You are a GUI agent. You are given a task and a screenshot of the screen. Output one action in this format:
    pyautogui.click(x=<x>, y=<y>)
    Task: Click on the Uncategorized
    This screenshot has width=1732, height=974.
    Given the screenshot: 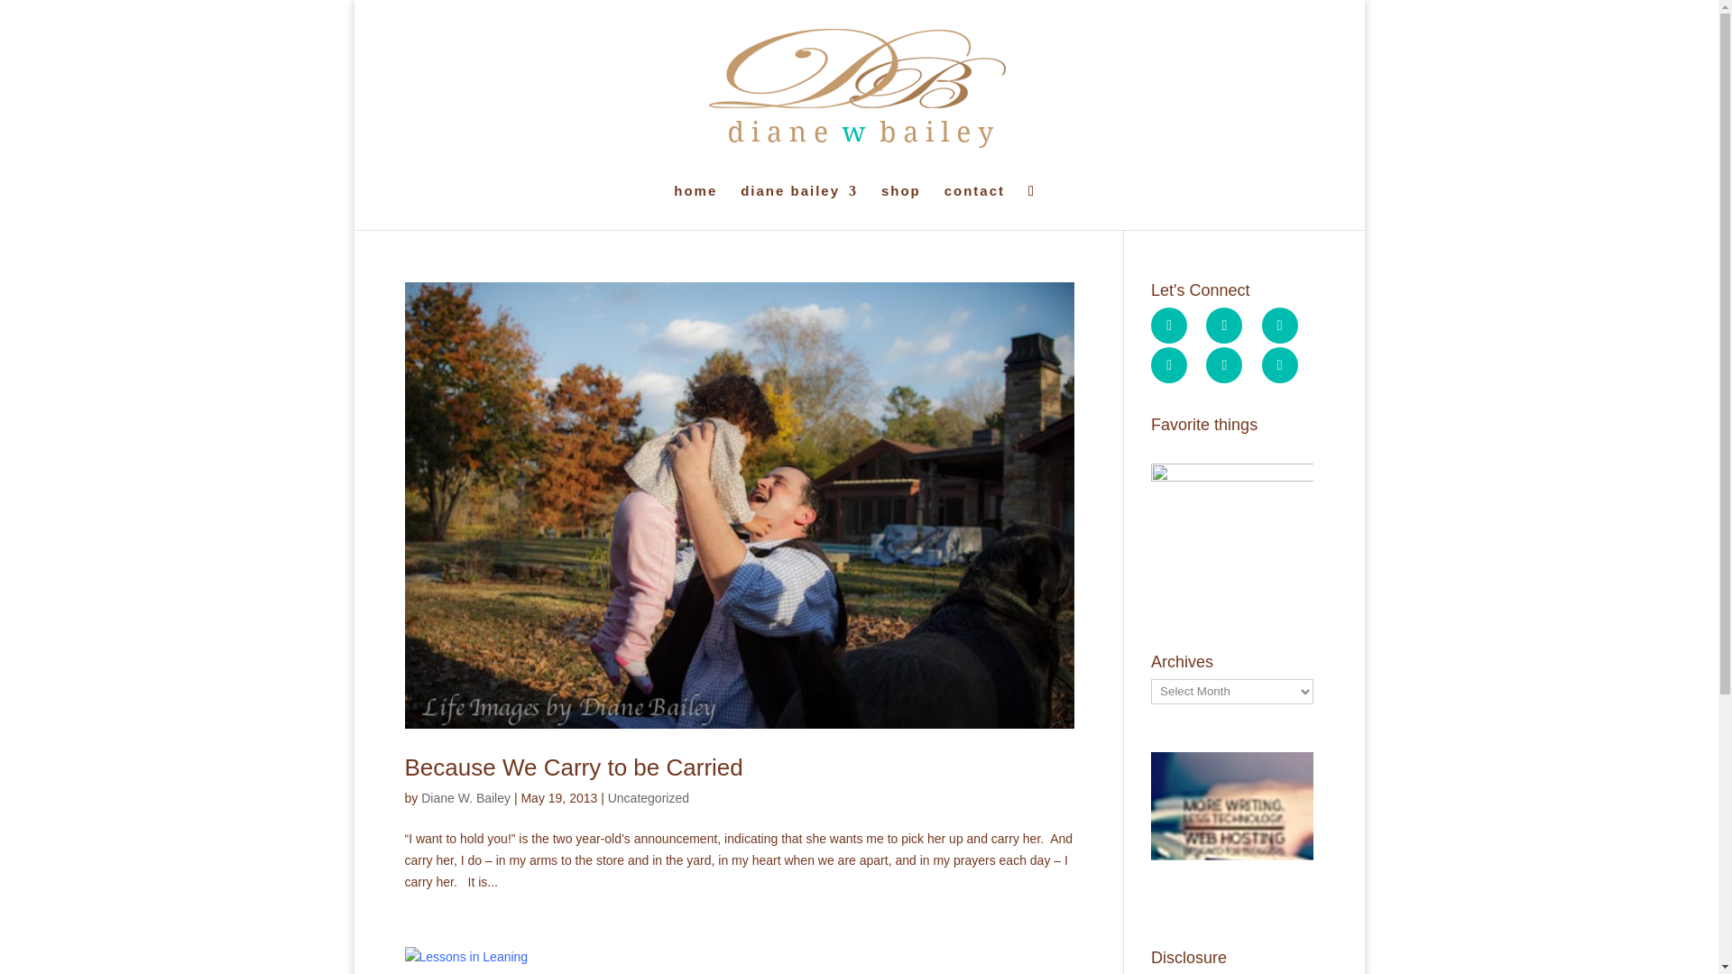 What is the action you would take?
    pyautogui.click(x=648, y=797)
    